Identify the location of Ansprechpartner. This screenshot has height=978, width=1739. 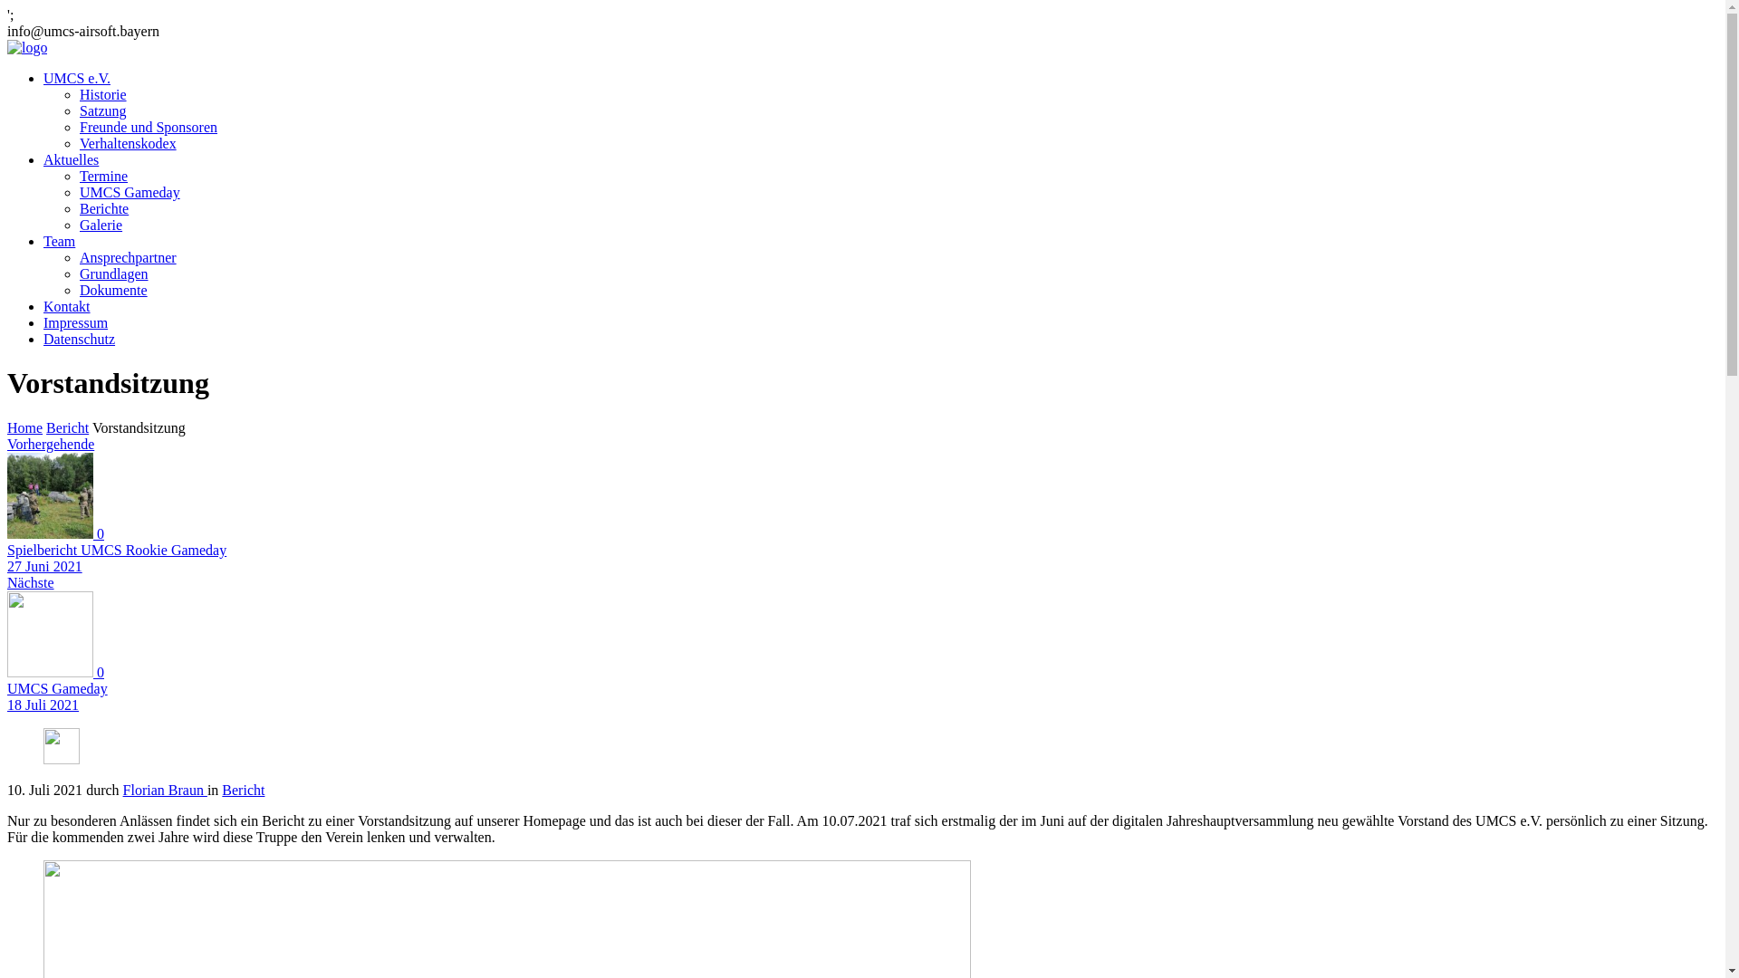
(129, 257).